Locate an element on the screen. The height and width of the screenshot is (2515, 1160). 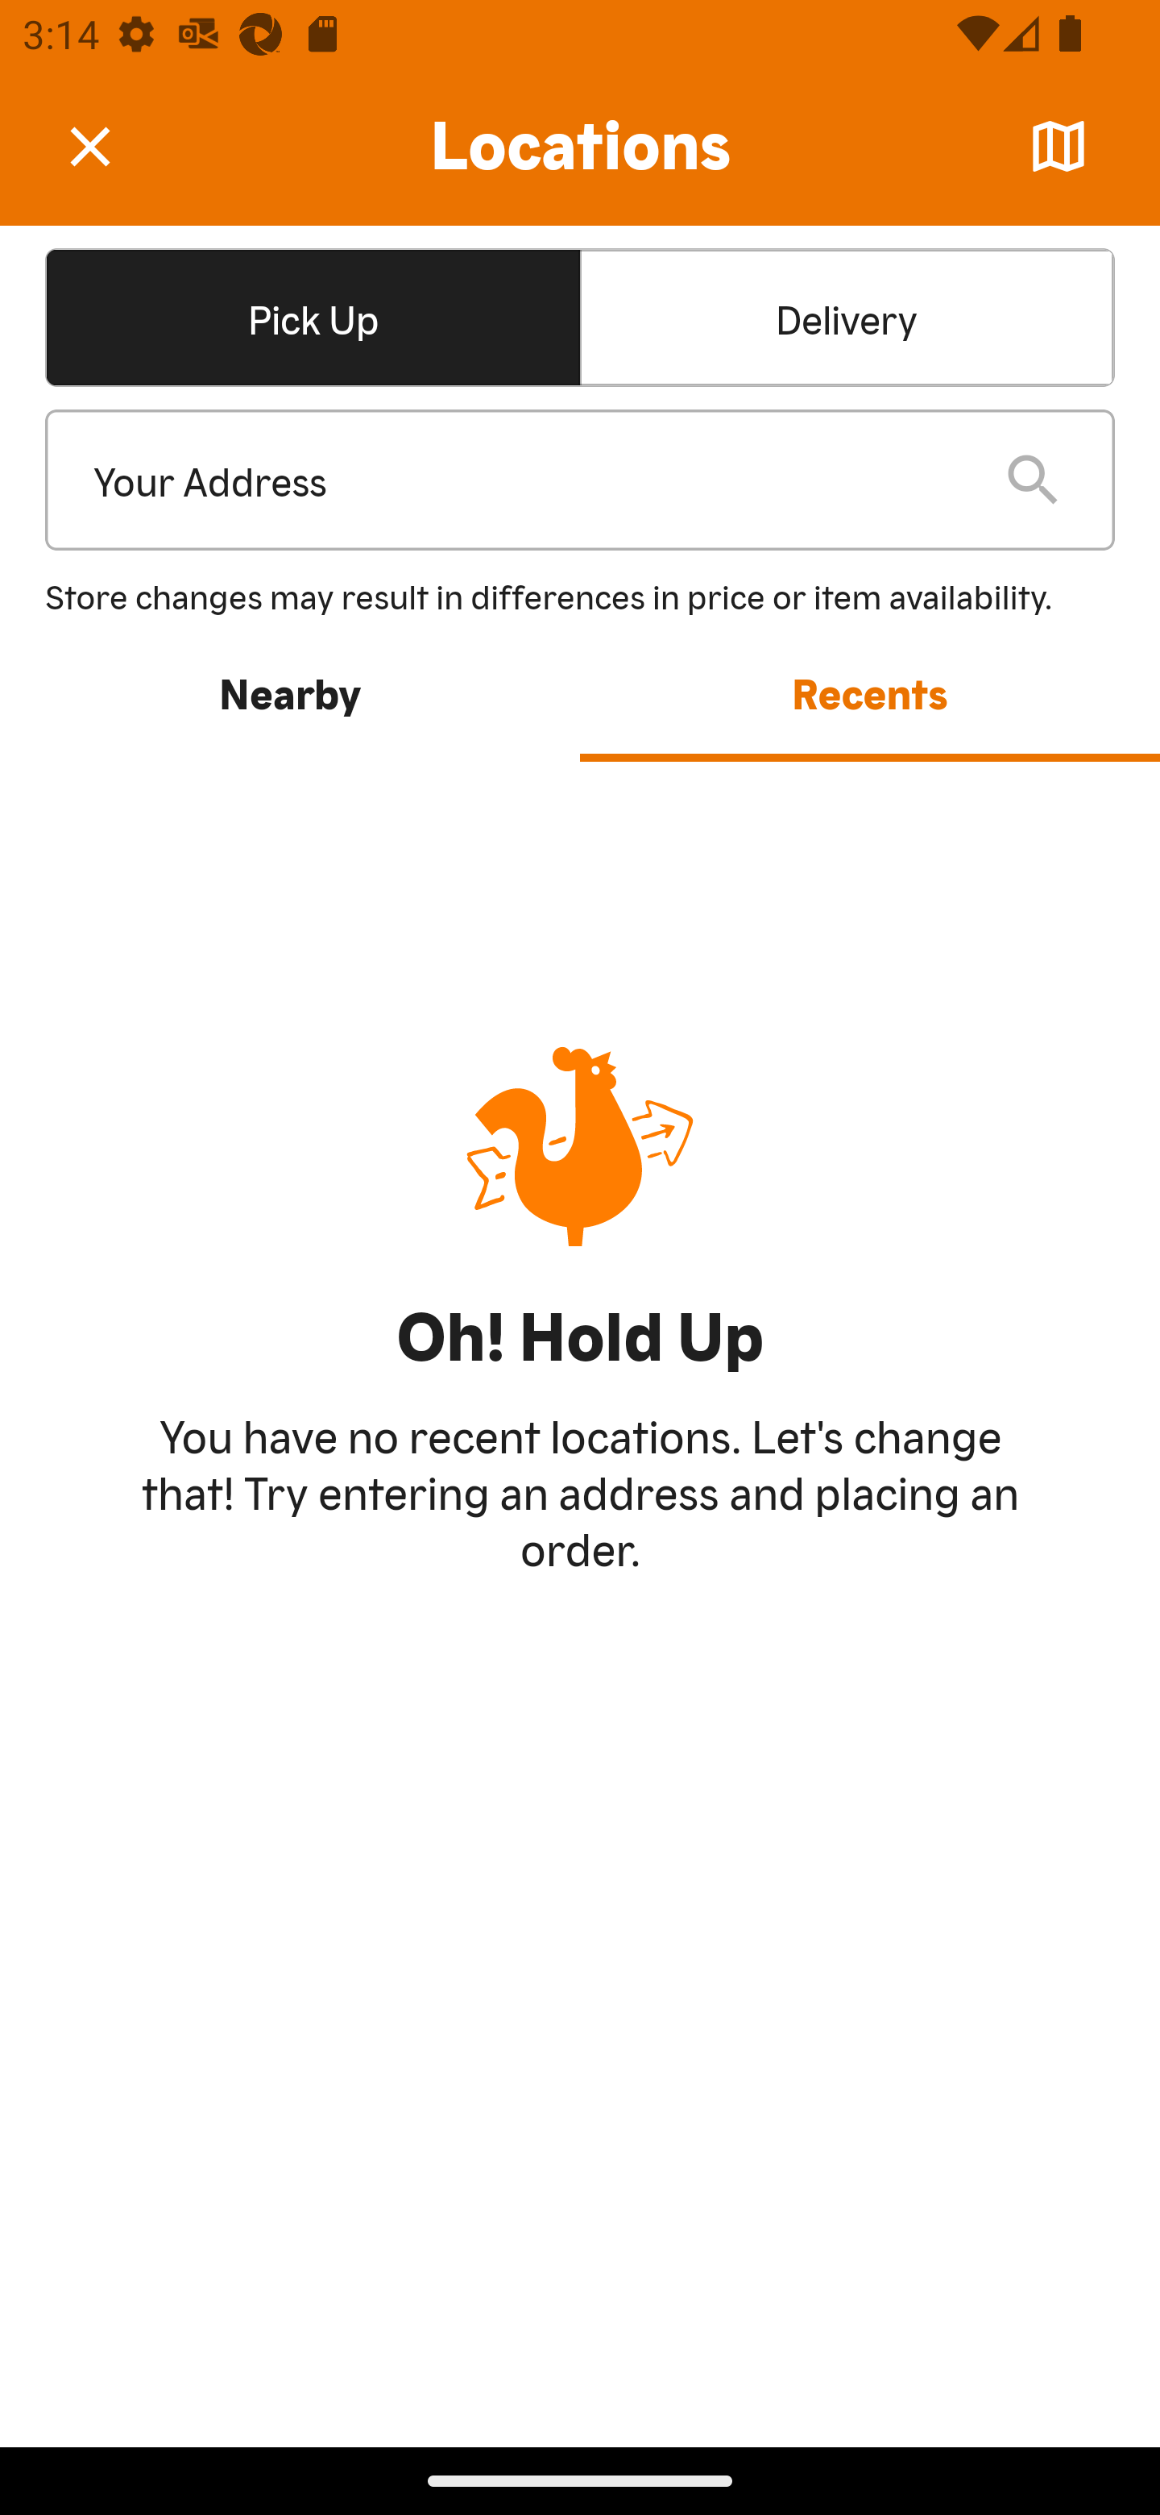
Your Address is located at coordinates (524, 480).